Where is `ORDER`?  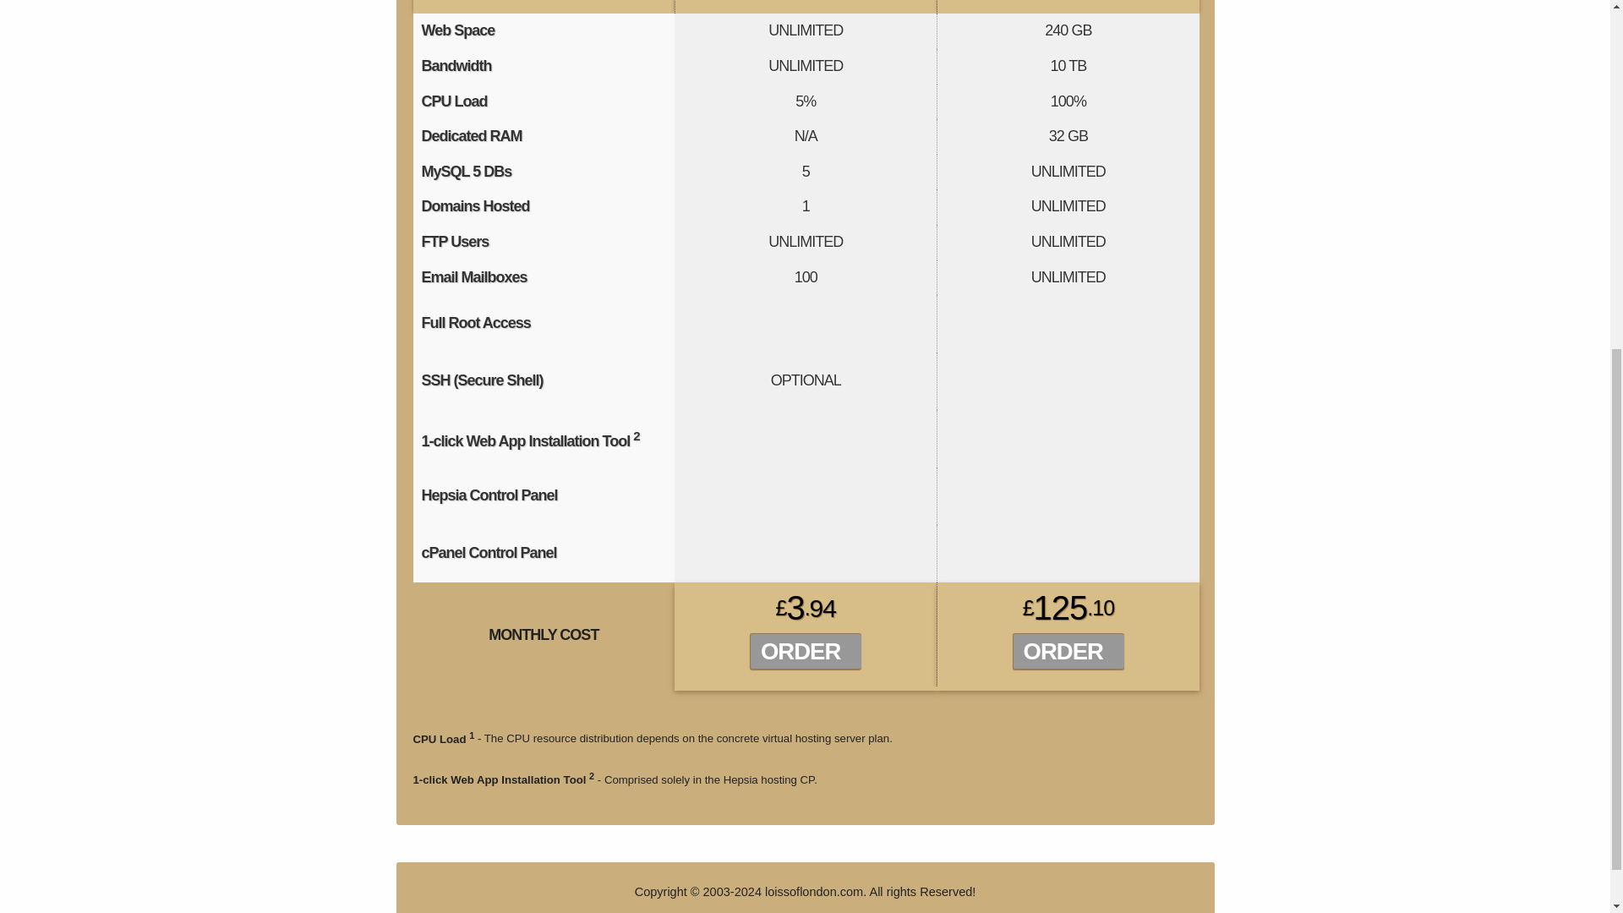 ORDER is located at coordinates (800, 651).